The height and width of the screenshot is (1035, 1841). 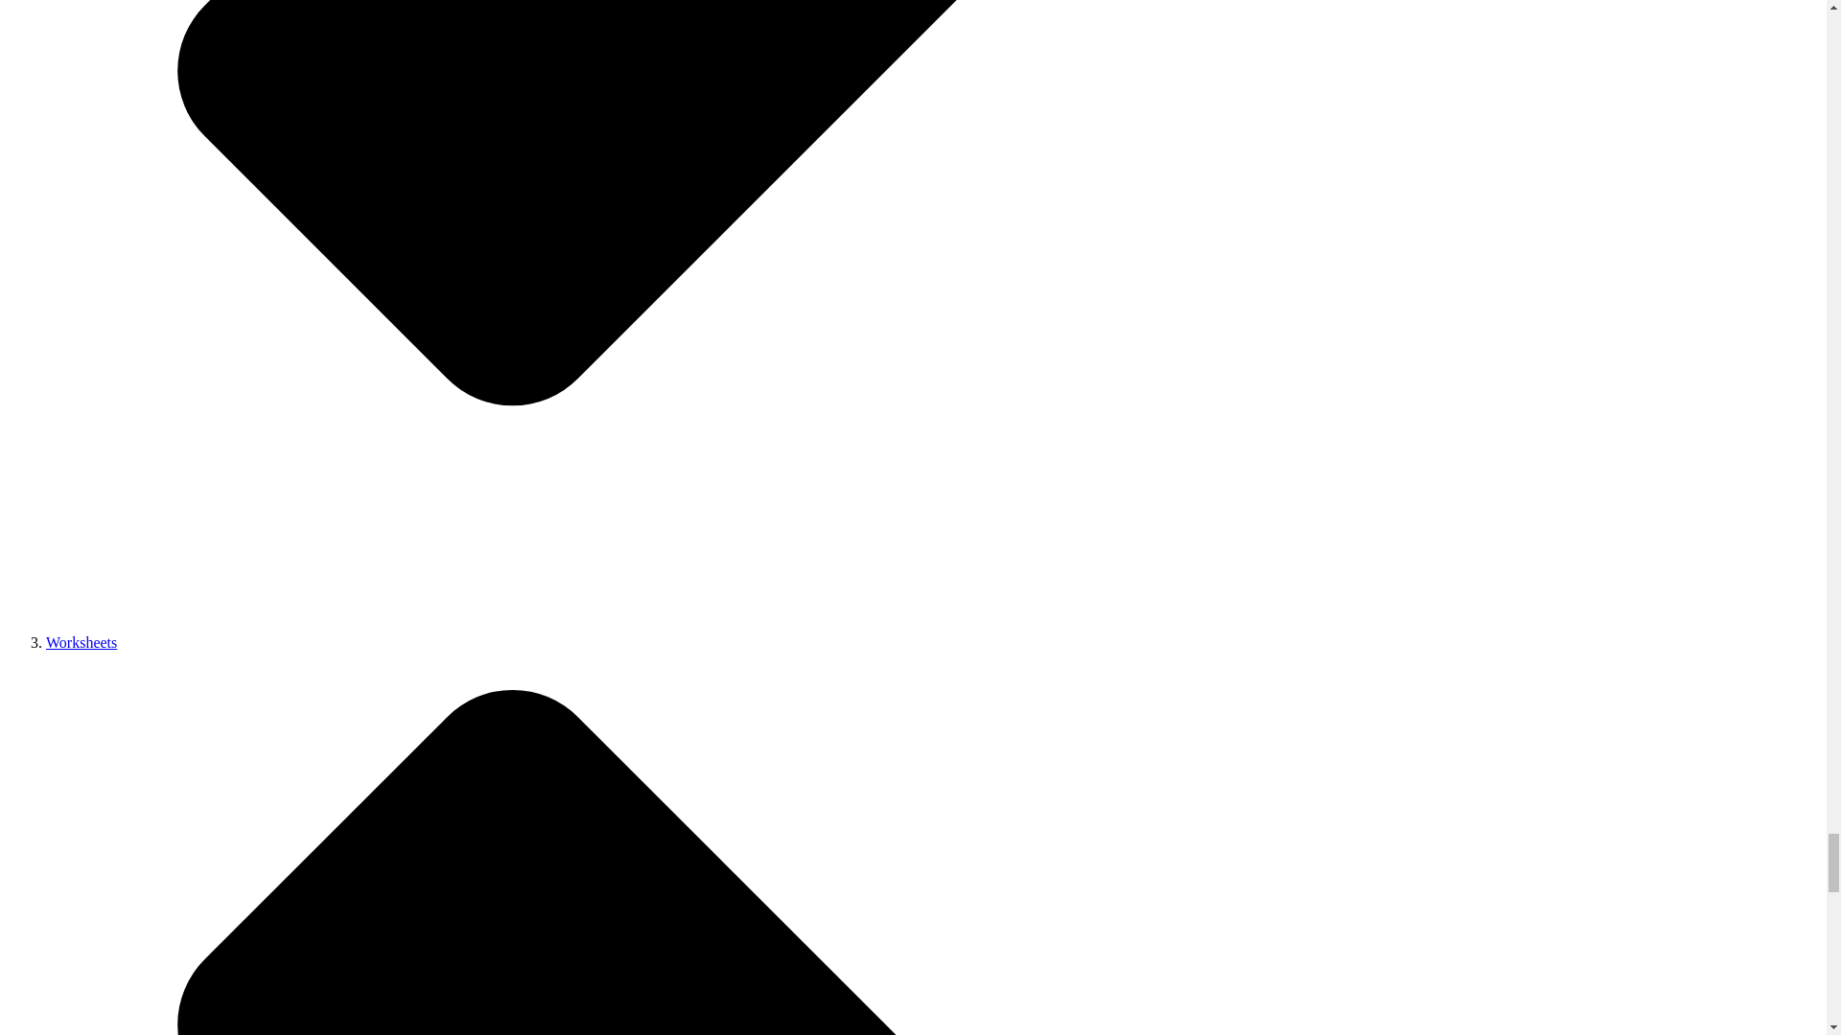 What do you see at coordinates (82, 642) in the screenshot?
I see `Worksheets` at bounding box center [82, 642].